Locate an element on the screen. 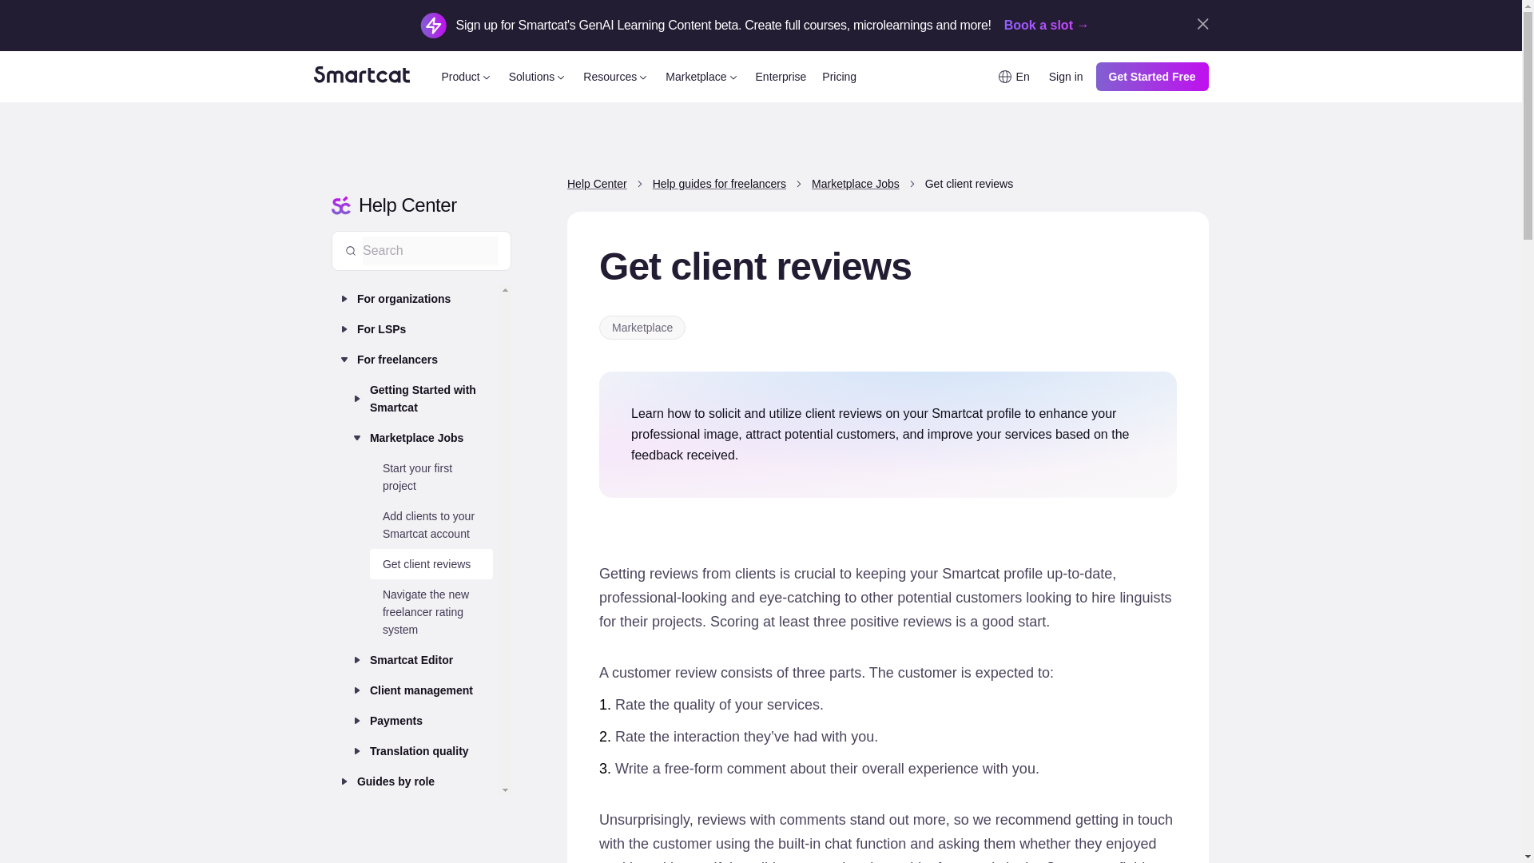 The image size is (1534, 863). en is located at coordinates (1015, 77).